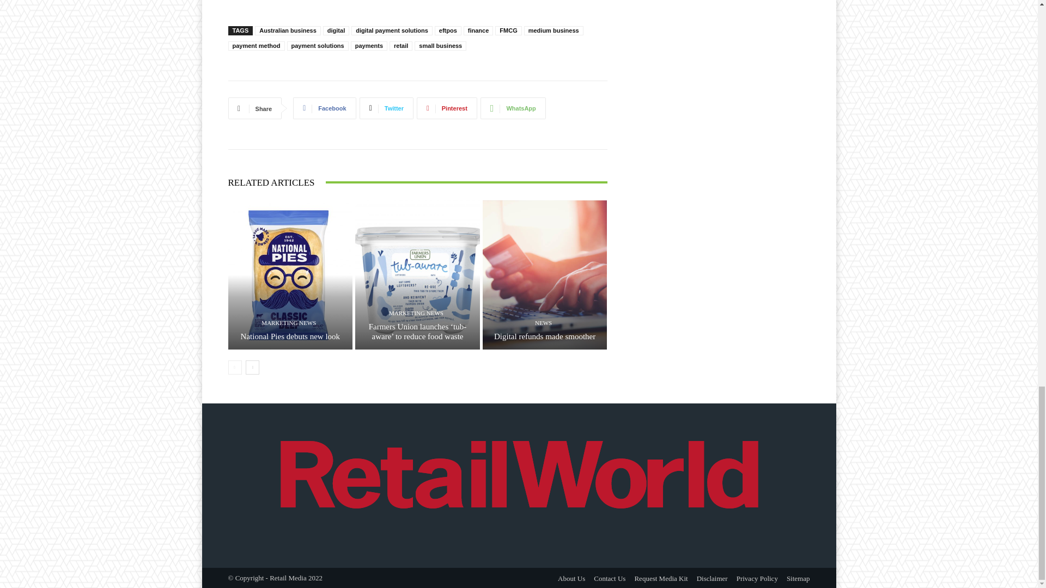 The height and width of the screenshot is (588, 1046). I want to click on Twitter, so click(386, 108).